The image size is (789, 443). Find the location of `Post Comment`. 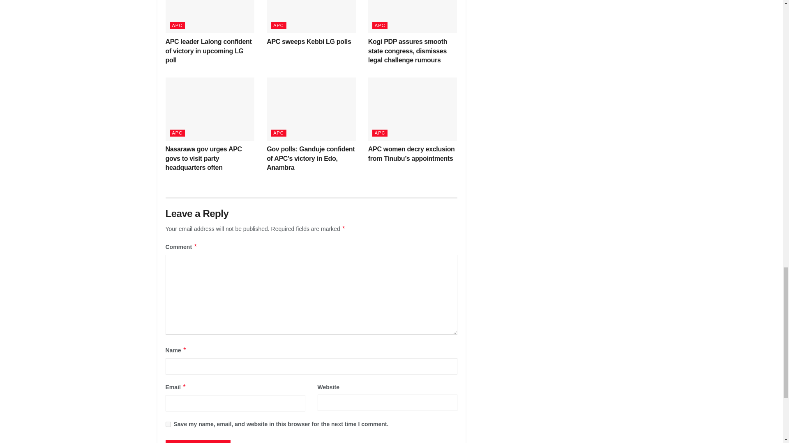

Post Comment is located at coordinates (197, 441).